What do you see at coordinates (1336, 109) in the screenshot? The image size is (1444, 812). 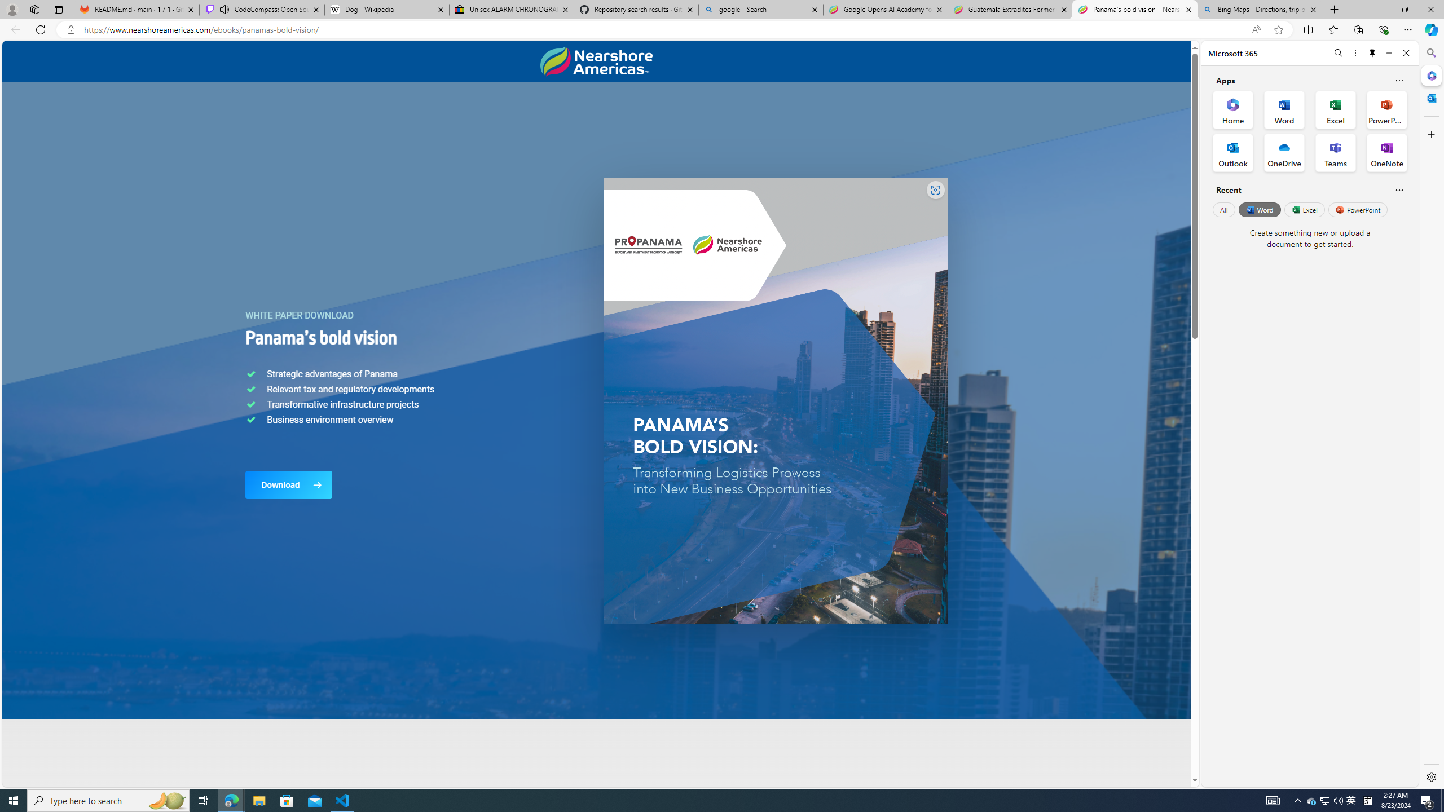 I see `Excel Office App` at bounding box center [1336, 109].